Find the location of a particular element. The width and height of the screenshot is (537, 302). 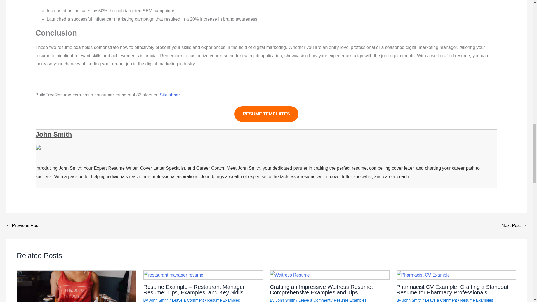

View all posts by John Smith is located at coordinates (285, 300).